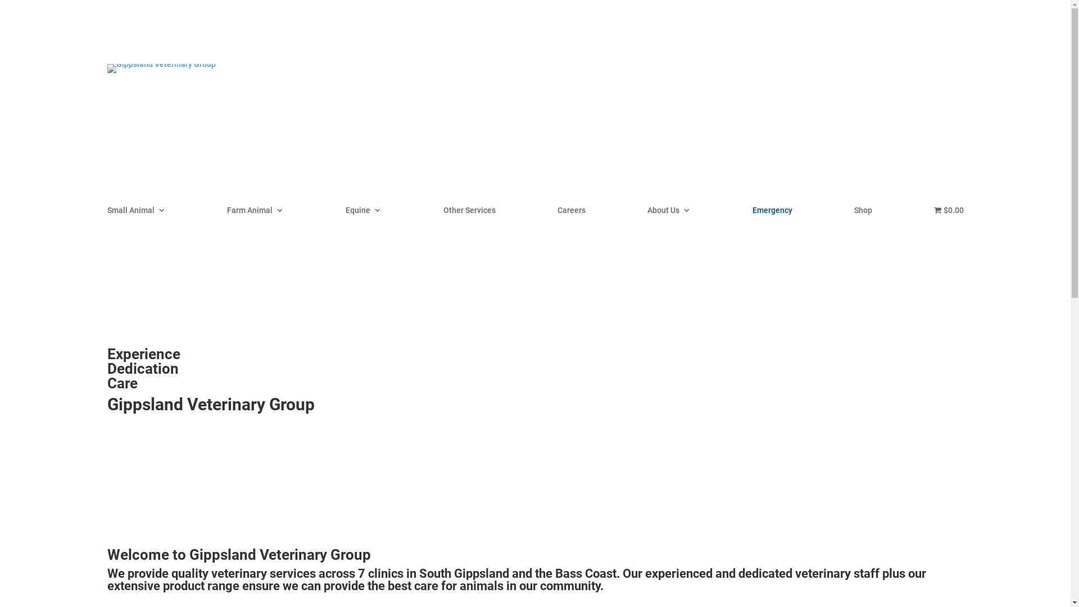 Image resolution: width=1079 pixels, height=607 pixels. Describe the element at coordinates (772, 212) in the screenshot. I see `Emergency` at that location.